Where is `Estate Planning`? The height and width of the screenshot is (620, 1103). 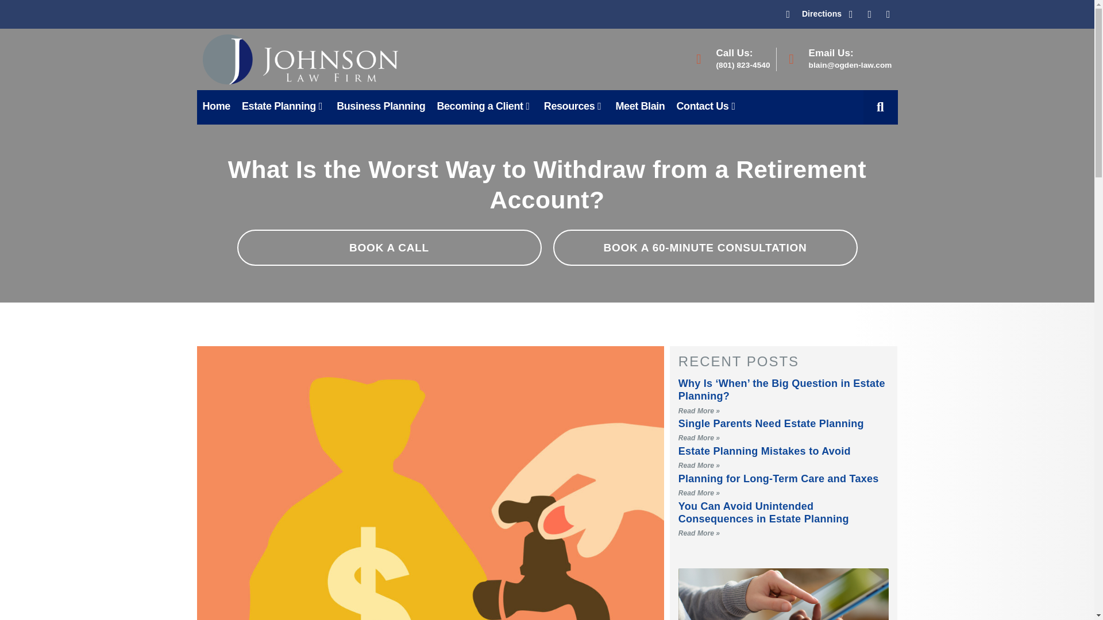 Estate Planning is located at coordinates (283, 106).